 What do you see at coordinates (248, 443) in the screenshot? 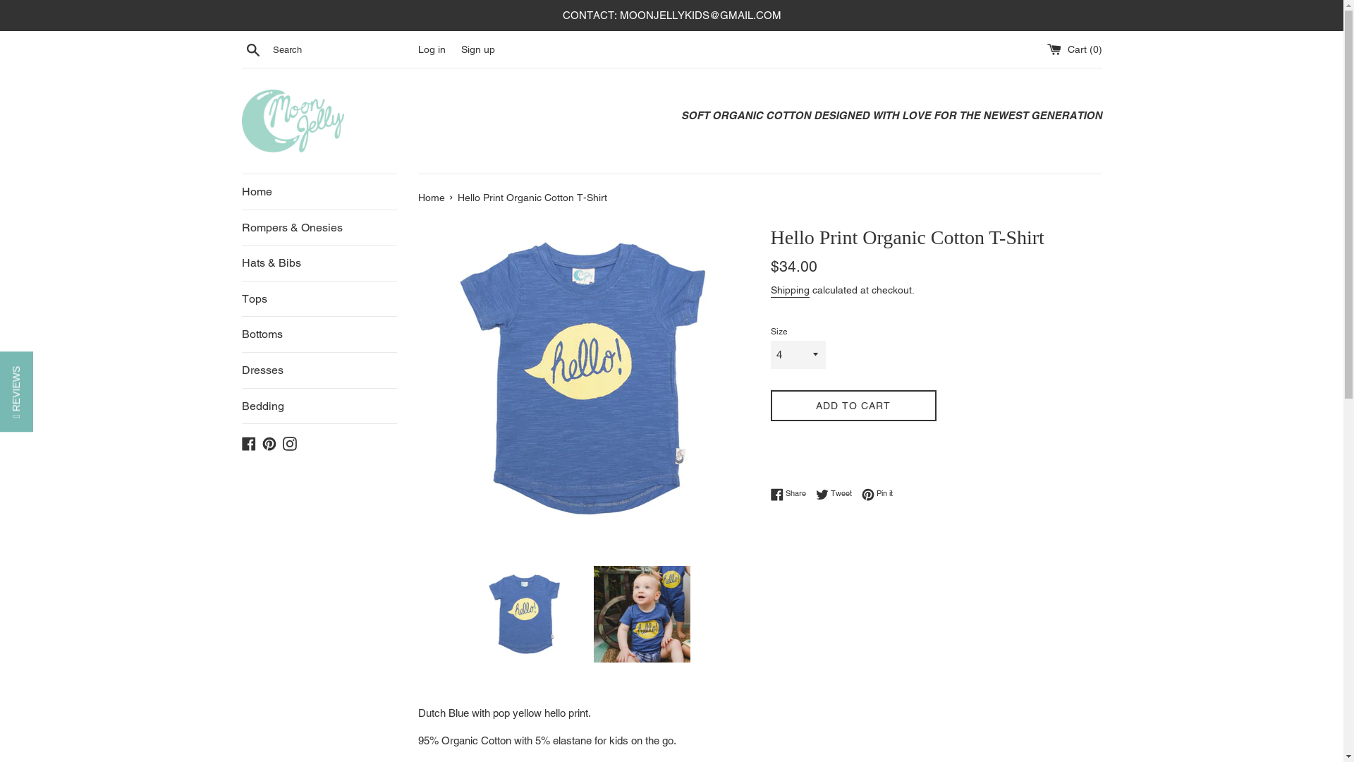
I see `Facebook` at bounding box center [248, 443].